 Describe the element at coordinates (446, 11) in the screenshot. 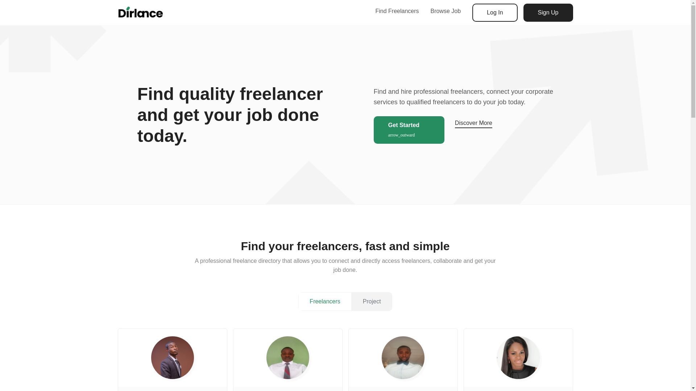

I see `Browse Job` at that location.